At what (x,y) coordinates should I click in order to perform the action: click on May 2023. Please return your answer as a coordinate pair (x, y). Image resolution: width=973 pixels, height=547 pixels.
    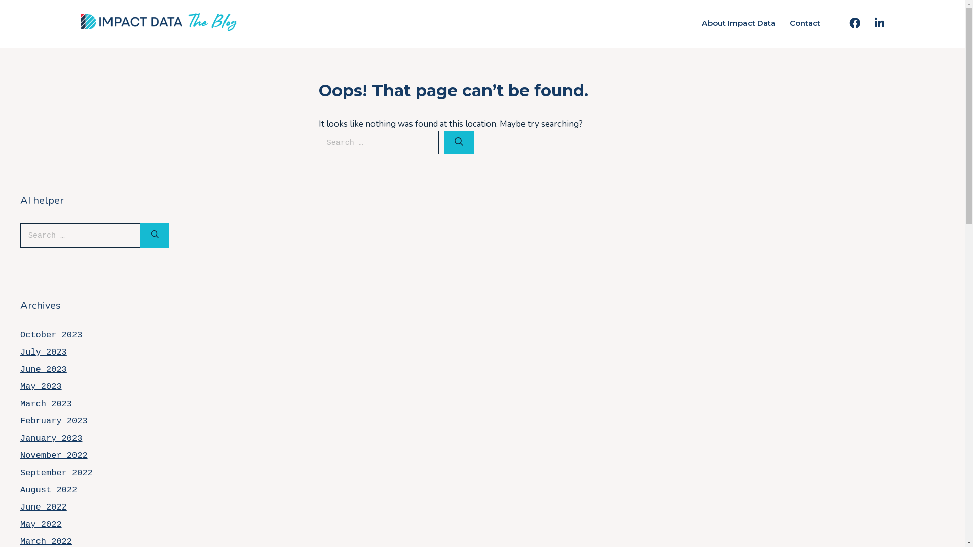
    Looking at the image, I should click on (41, 387).